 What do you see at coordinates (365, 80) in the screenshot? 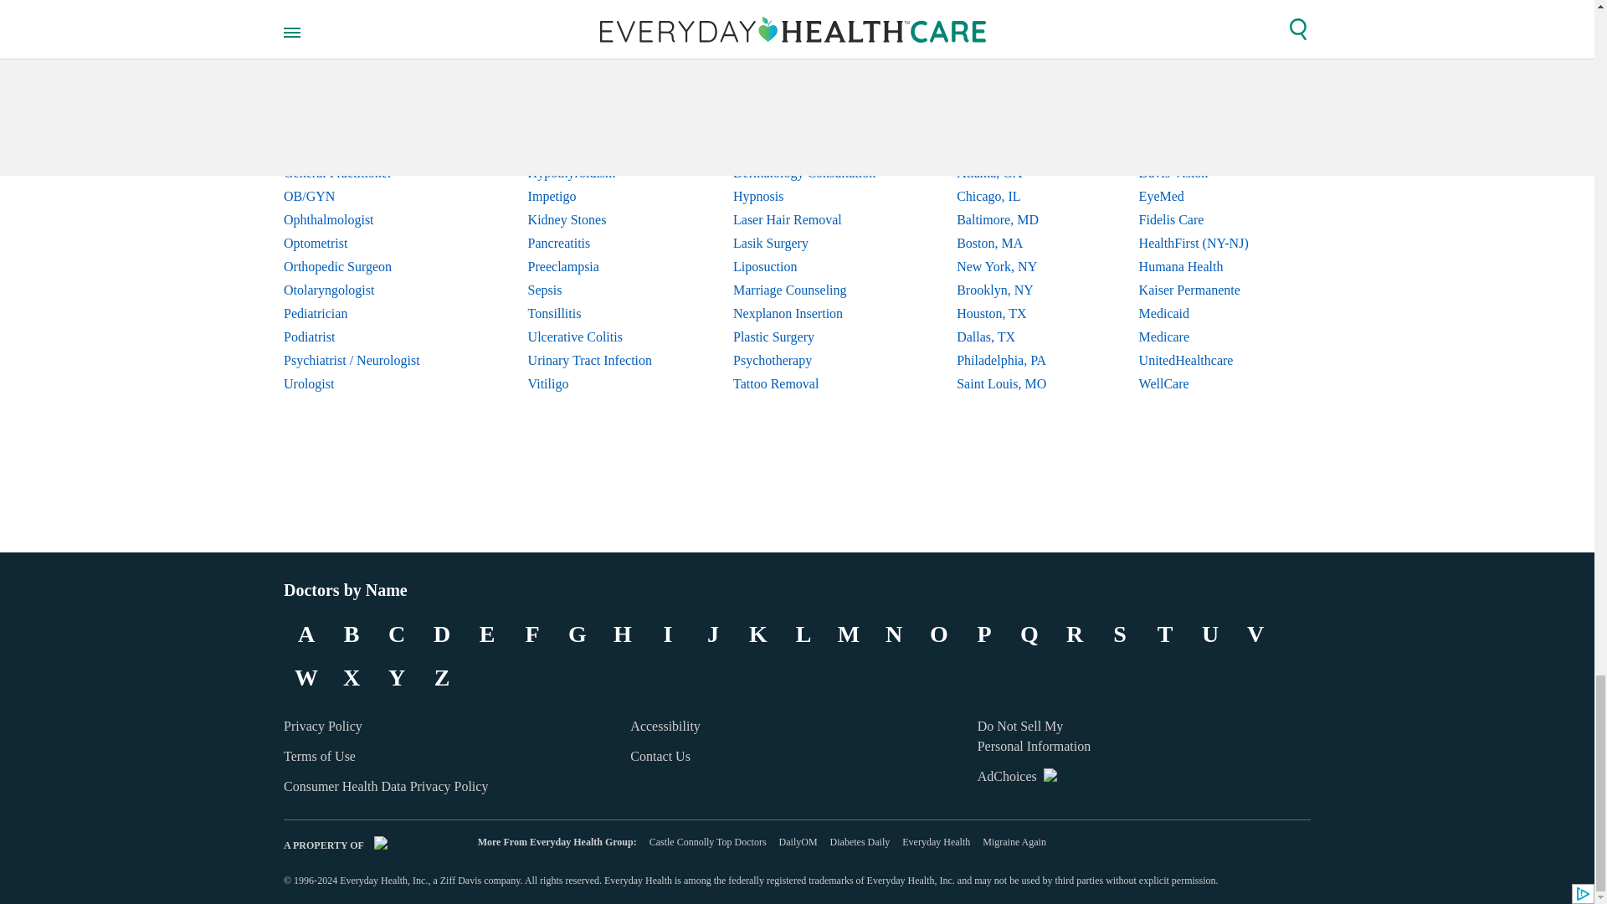
I see `Cardiologist` at bounding box center [365, 80].